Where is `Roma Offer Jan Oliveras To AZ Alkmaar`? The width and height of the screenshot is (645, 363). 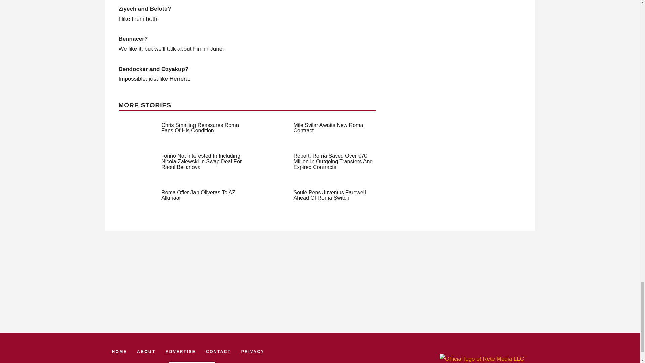 Roma Offer Jan Oliveras To AZ Alkmaar is located at coordinates (198, 195).